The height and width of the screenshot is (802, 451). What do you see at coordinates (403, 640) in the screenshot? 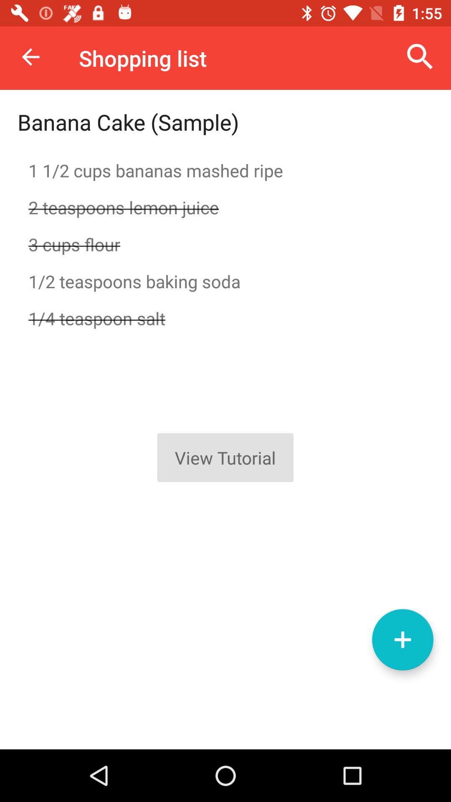
I see `turn off the item at the bottom right corner` at bounding box center [403, 640].